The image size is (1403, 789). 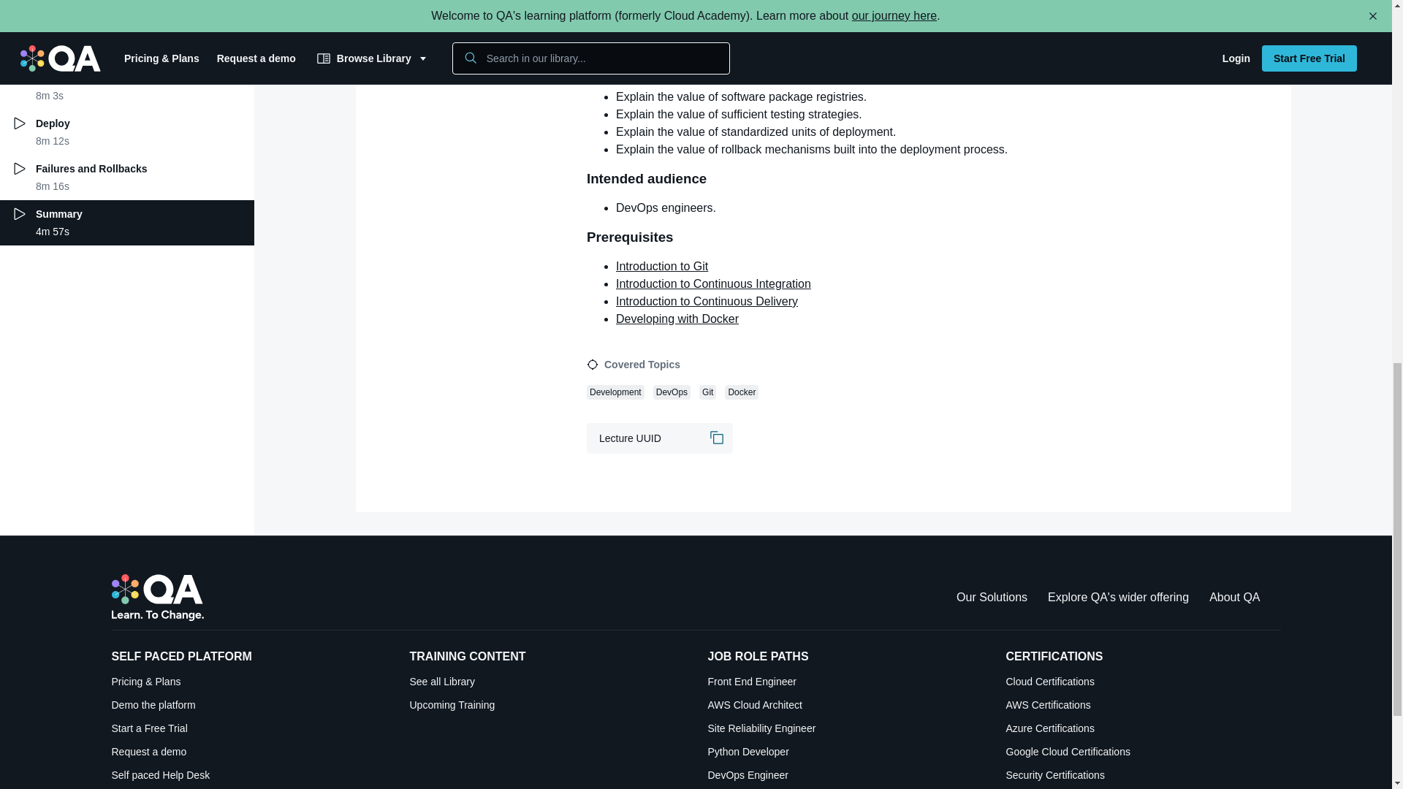 What do you see at coordinates (992, 598) in the screenshot?
I see `Our Solutions` at bounding box center [992, 598].